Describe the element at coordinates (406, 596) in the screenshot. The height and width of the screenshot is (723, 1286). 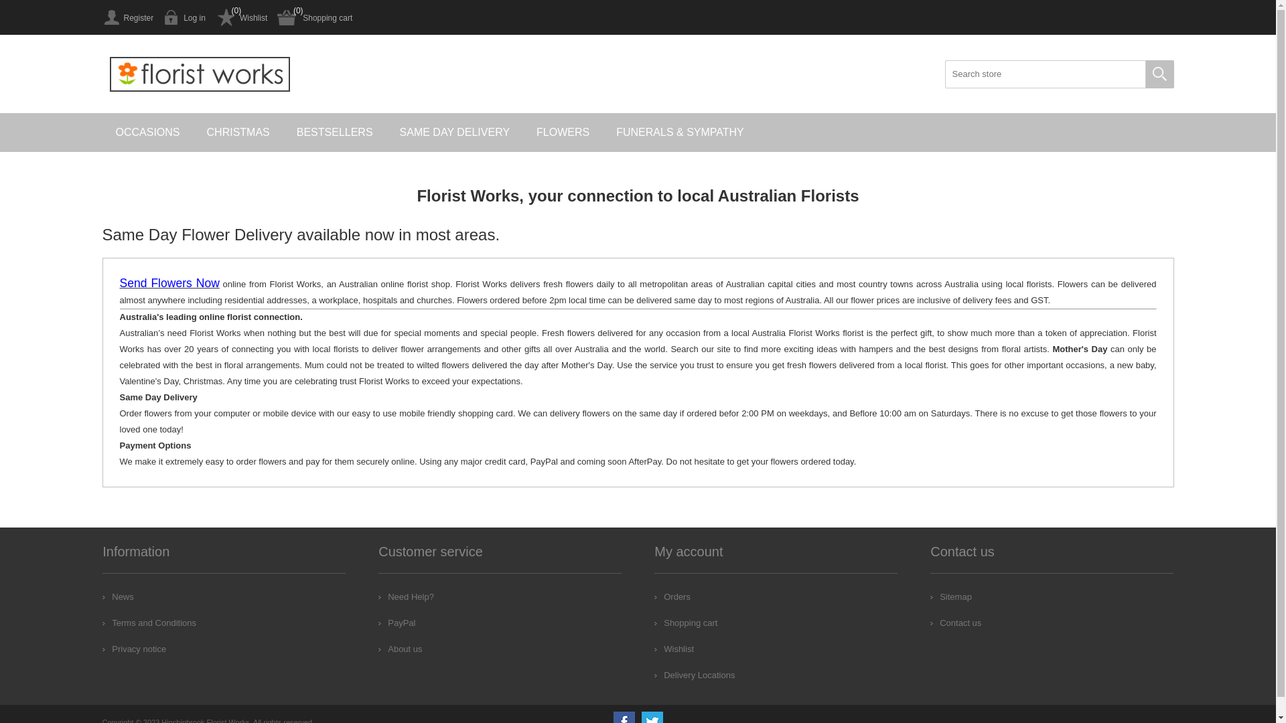
I see `Need Help?` at that location.